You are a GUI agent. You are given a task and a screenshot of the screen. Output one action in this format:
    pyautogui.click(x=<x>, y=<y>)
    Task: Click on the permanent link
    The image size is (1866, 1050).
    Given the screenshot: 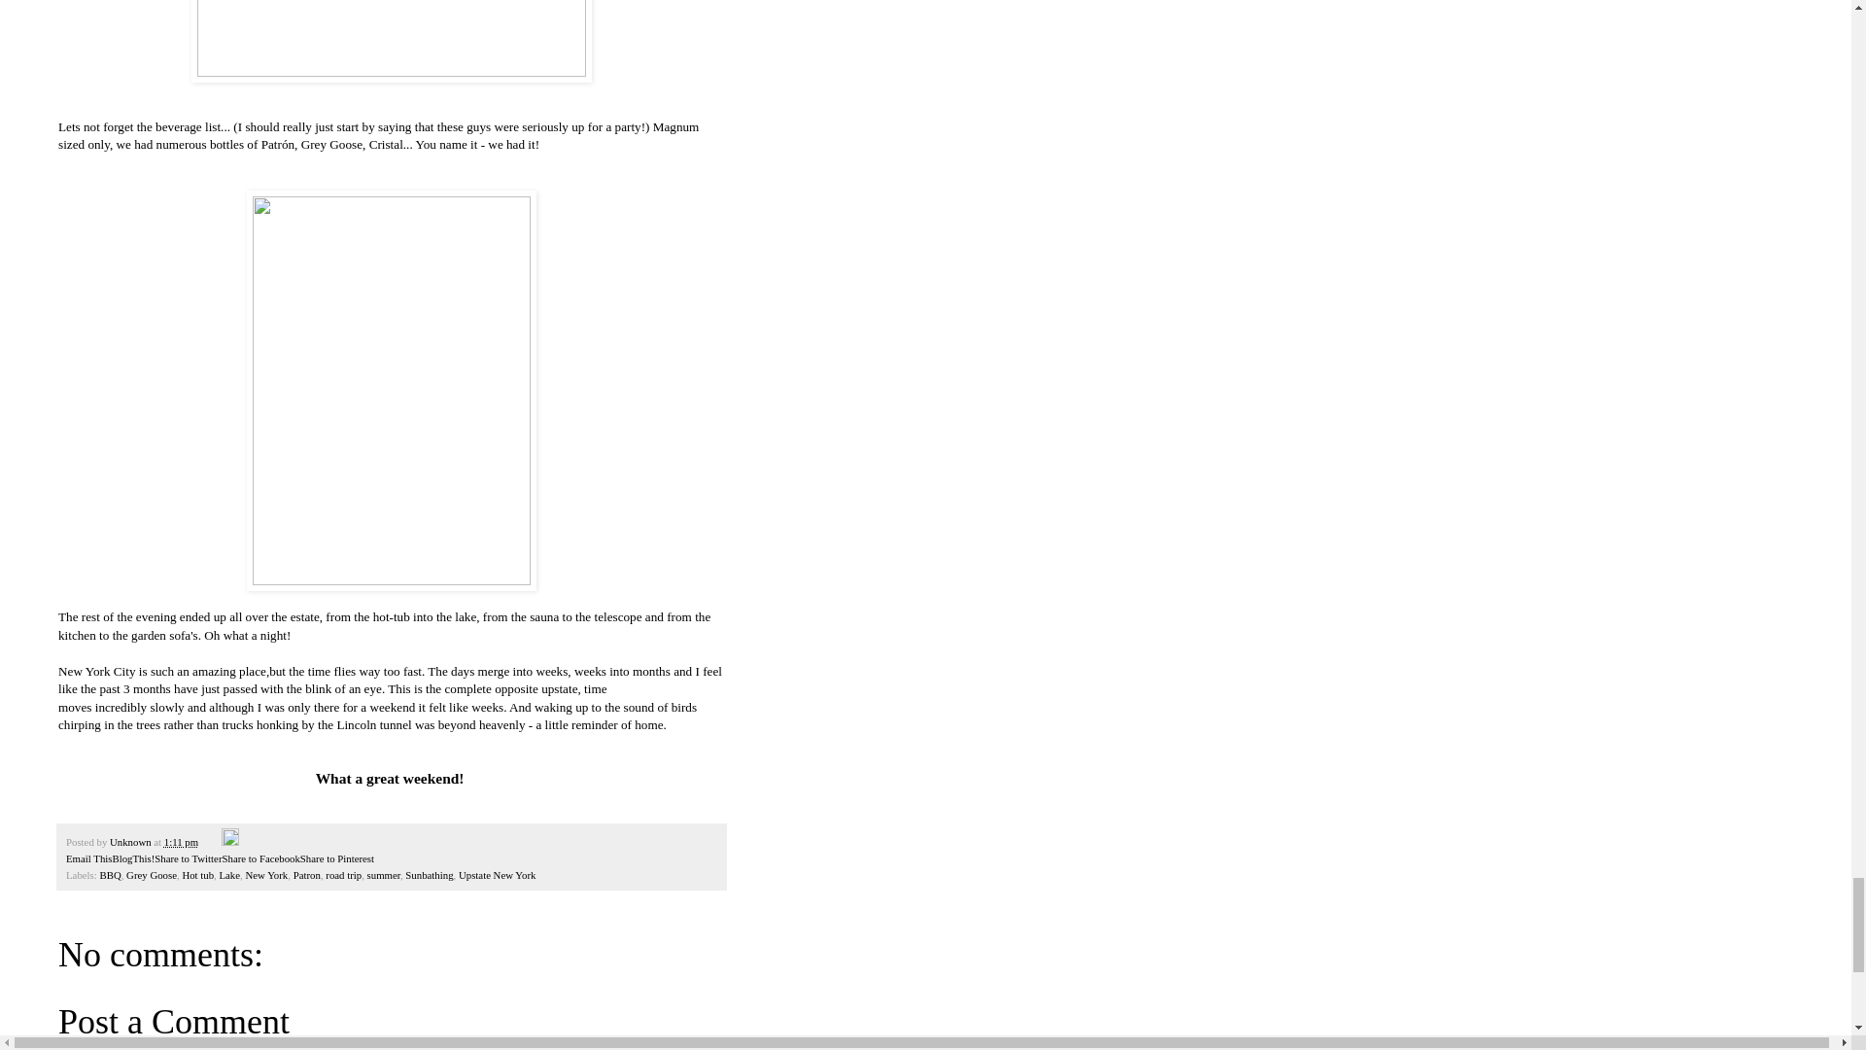 What is the action you would take?
    pyautogui.click(x=181, y=841)
    